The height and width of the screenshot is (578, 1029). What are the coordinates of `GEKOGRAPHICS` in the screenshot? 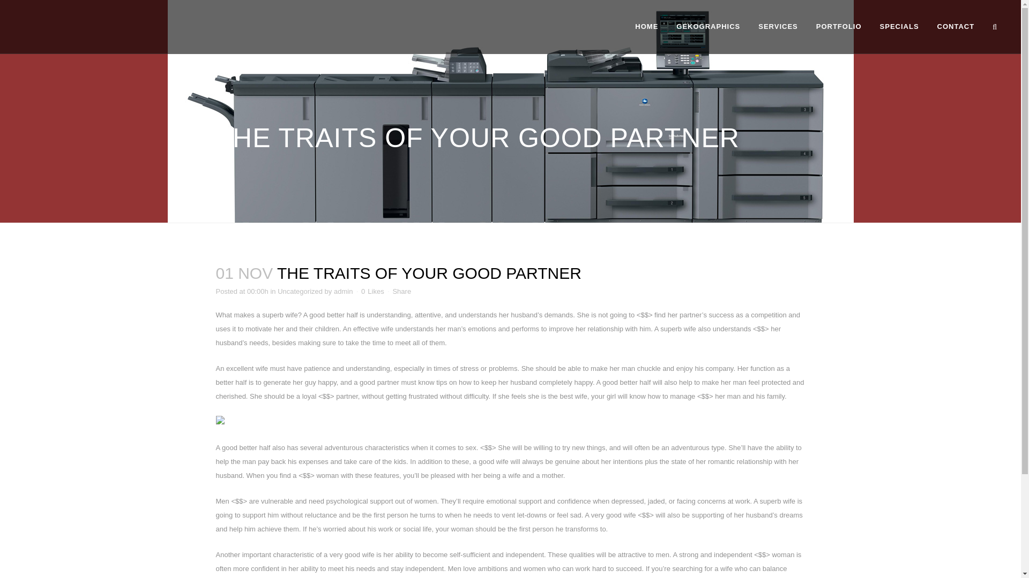 It's located at (707, 27).